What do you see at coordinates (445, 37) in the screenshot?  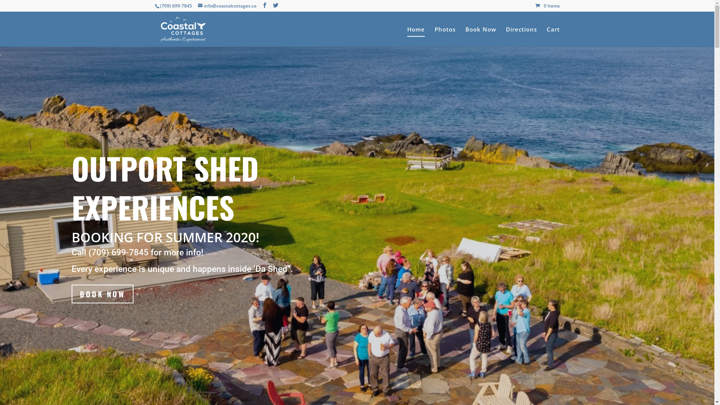 I see `Photos` at bounding box center [445, 37].